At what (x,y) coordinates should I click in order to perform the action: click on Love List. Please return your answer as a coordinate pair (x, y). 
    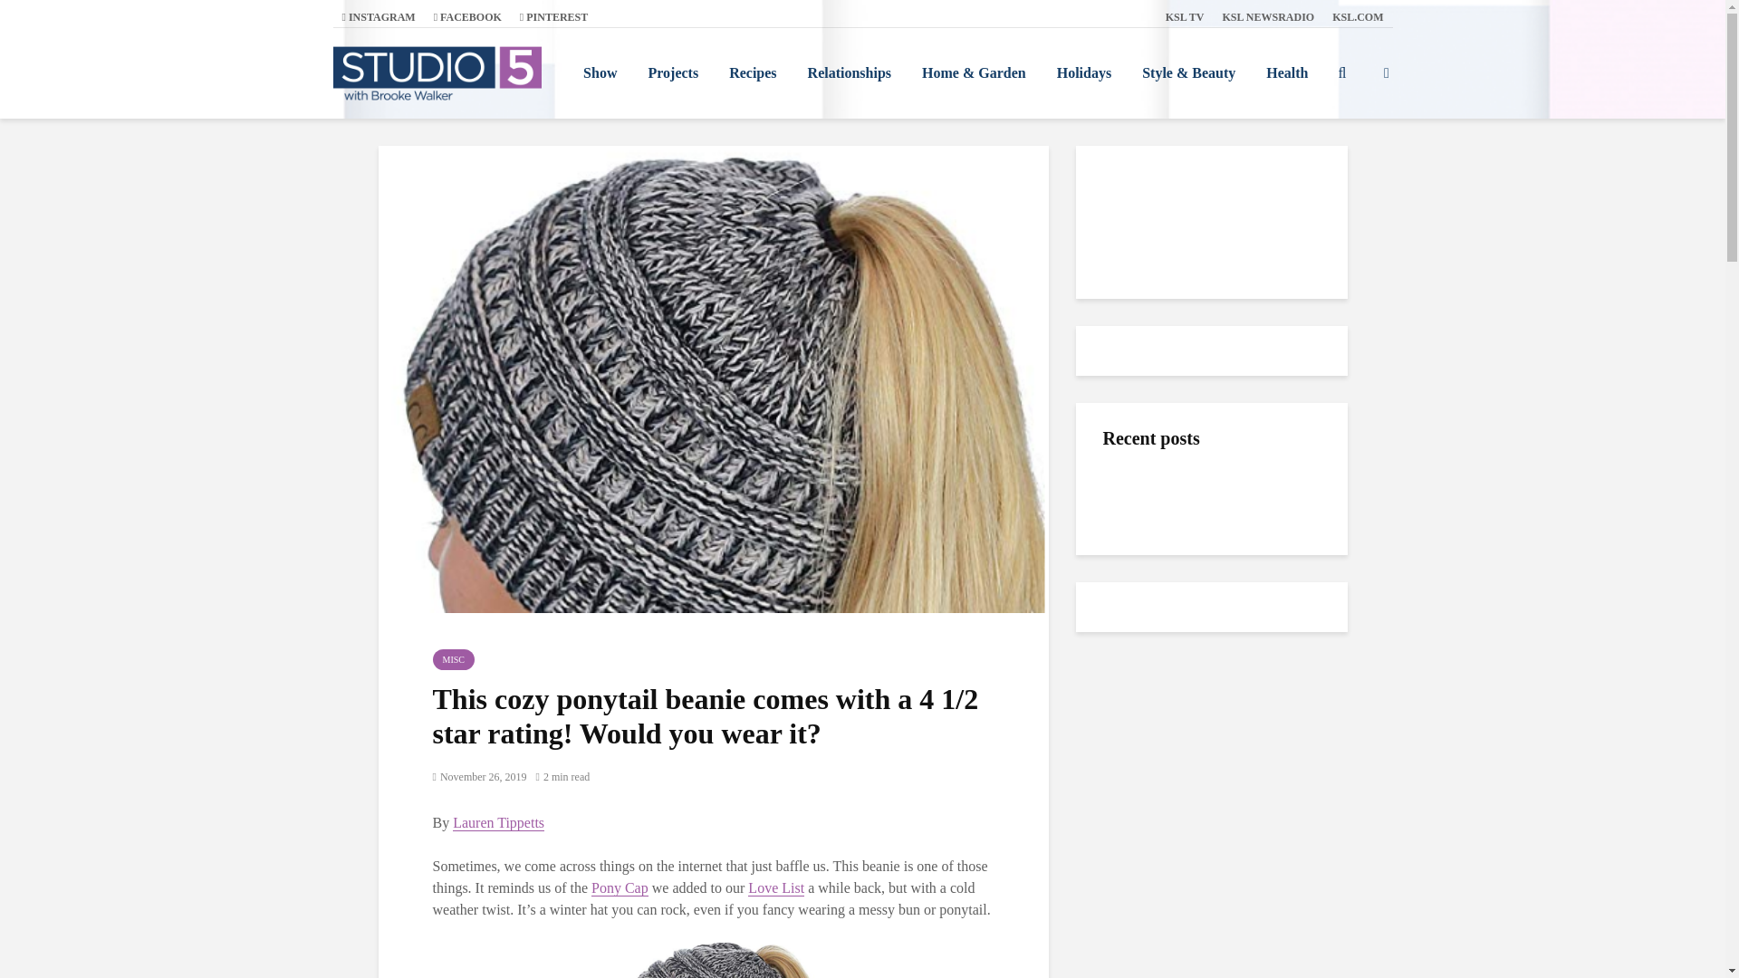
    Looking at the image, I should click on (775, 888).